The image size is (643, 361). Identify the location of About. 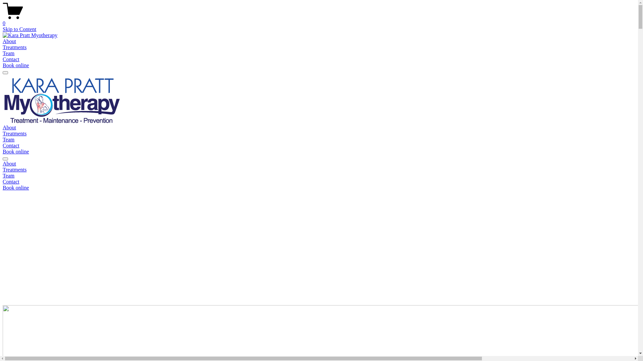
(9, 128).